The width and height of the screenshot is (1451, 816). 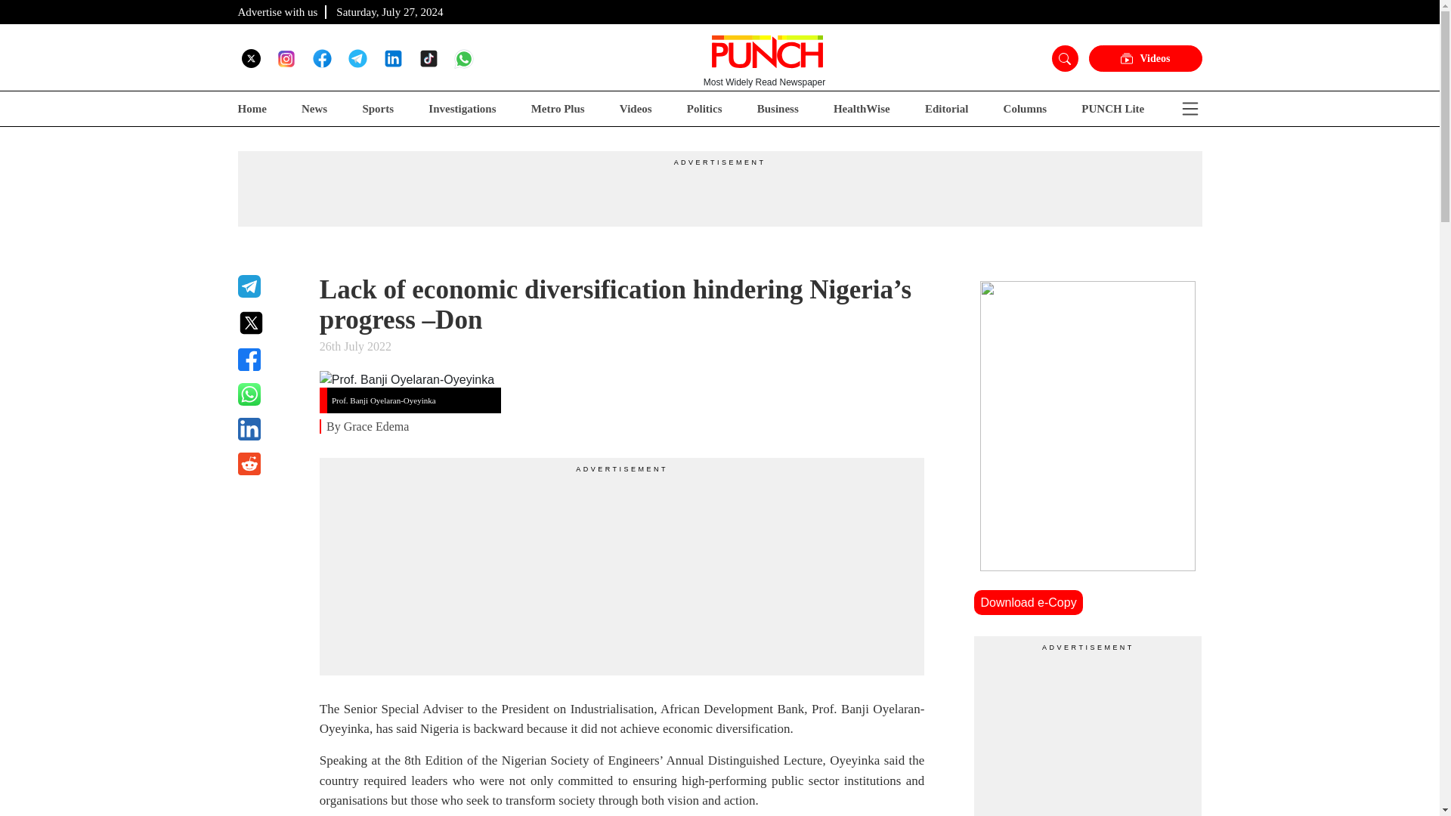 What do you see at coordinates (635, 109) in the screenshot?
I see `Videos` at bounding box center [635, 109].